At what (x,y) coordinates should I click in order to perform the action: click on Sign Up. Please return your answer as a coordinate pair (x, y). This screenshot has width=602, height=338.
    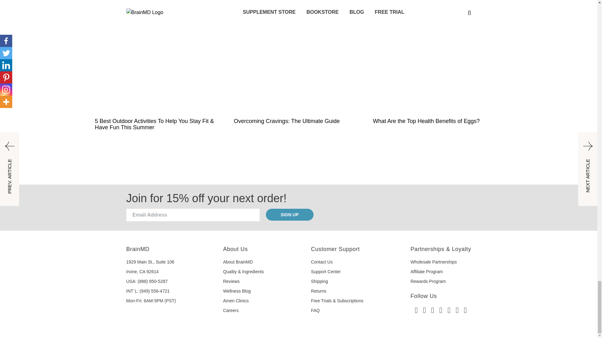
    Looking at the image, I should click on (290, 215).